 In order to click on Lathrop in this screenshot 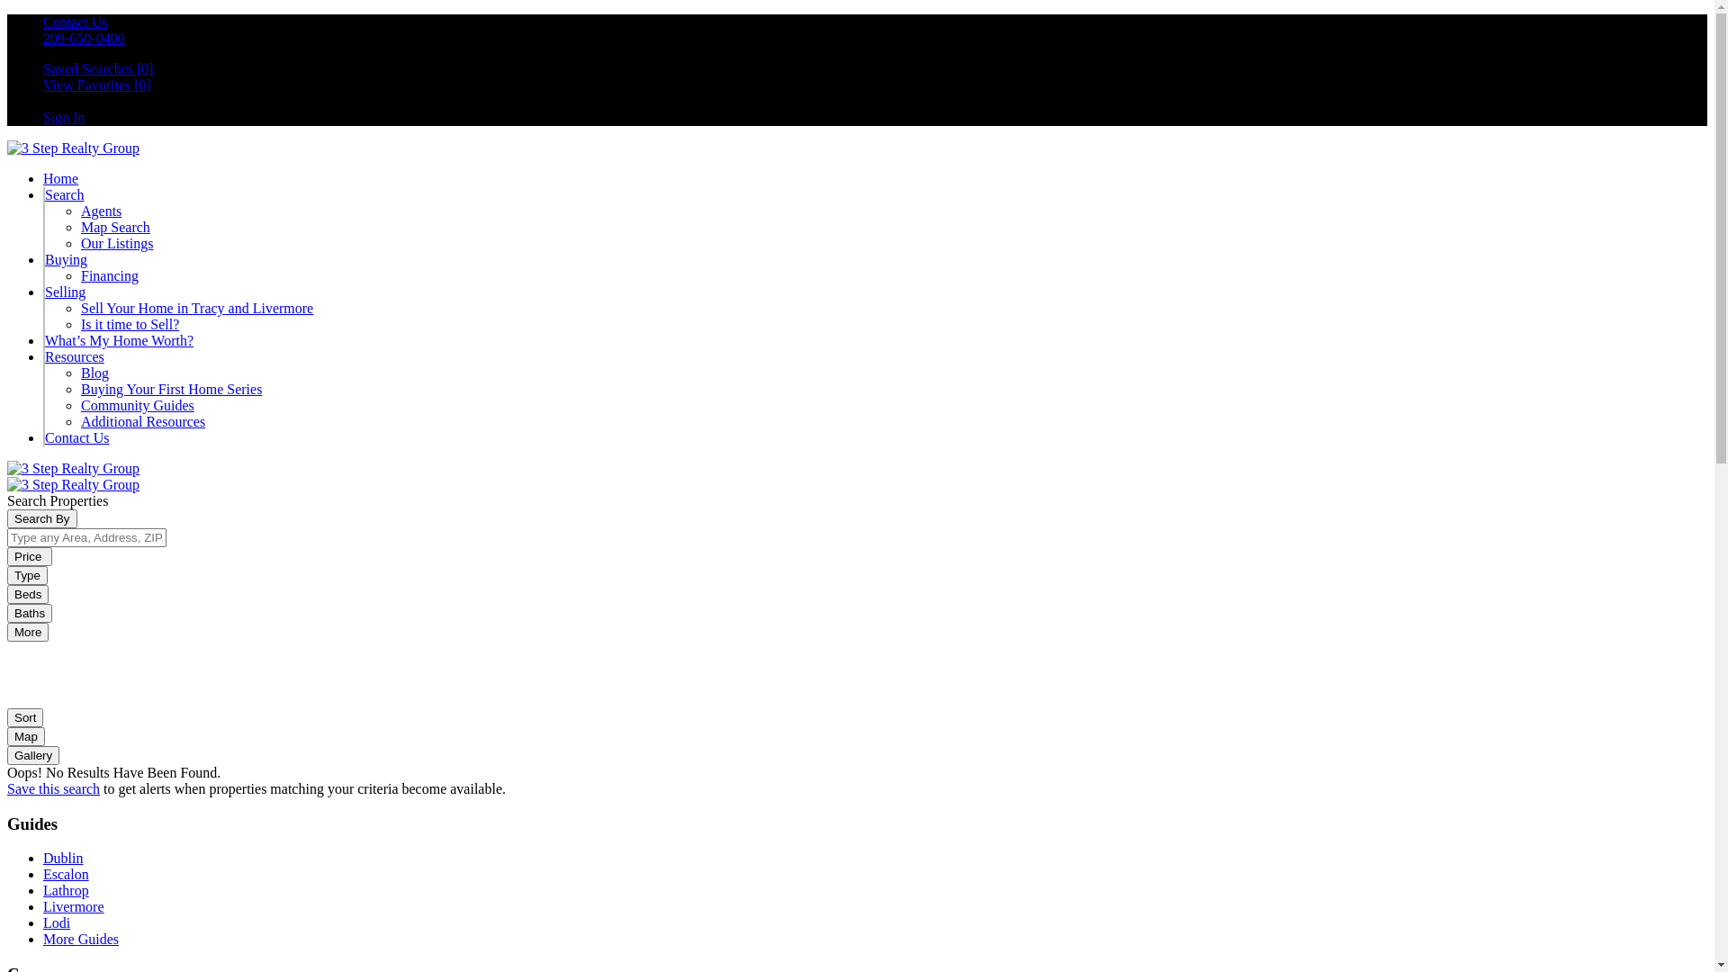, I will do `click(67, 891)`.